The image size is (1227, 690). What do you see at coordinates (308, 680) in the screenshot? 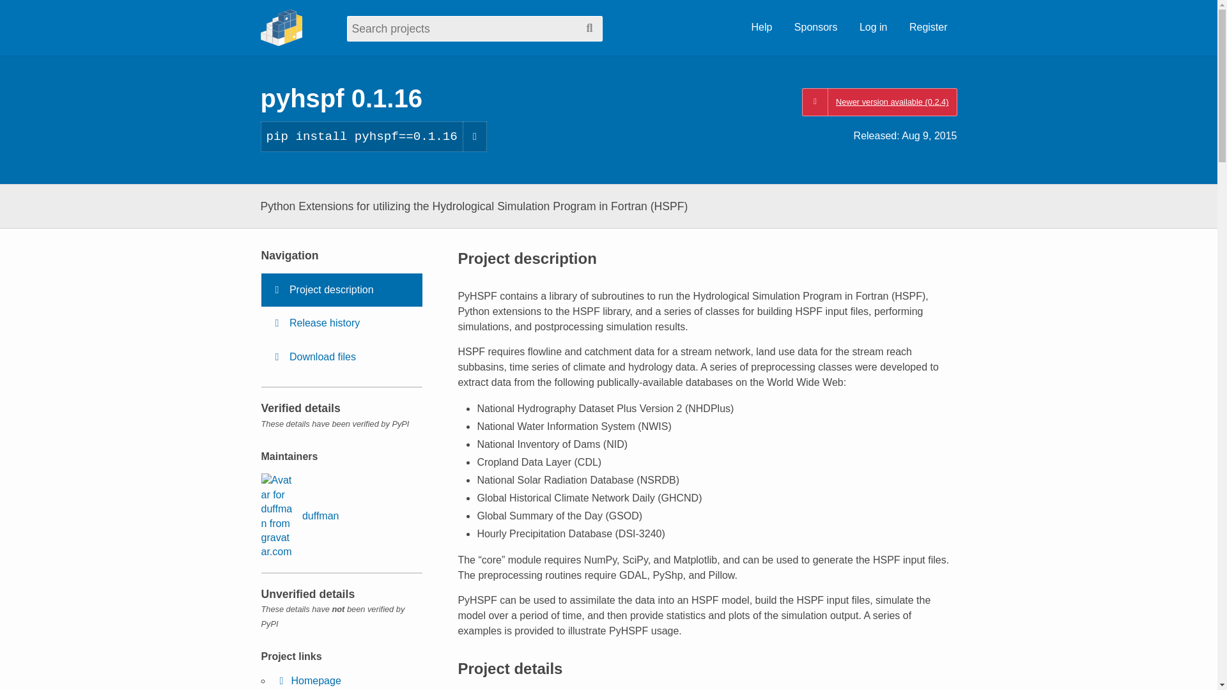
I see `Homepage` at bounding box center [308, 680].